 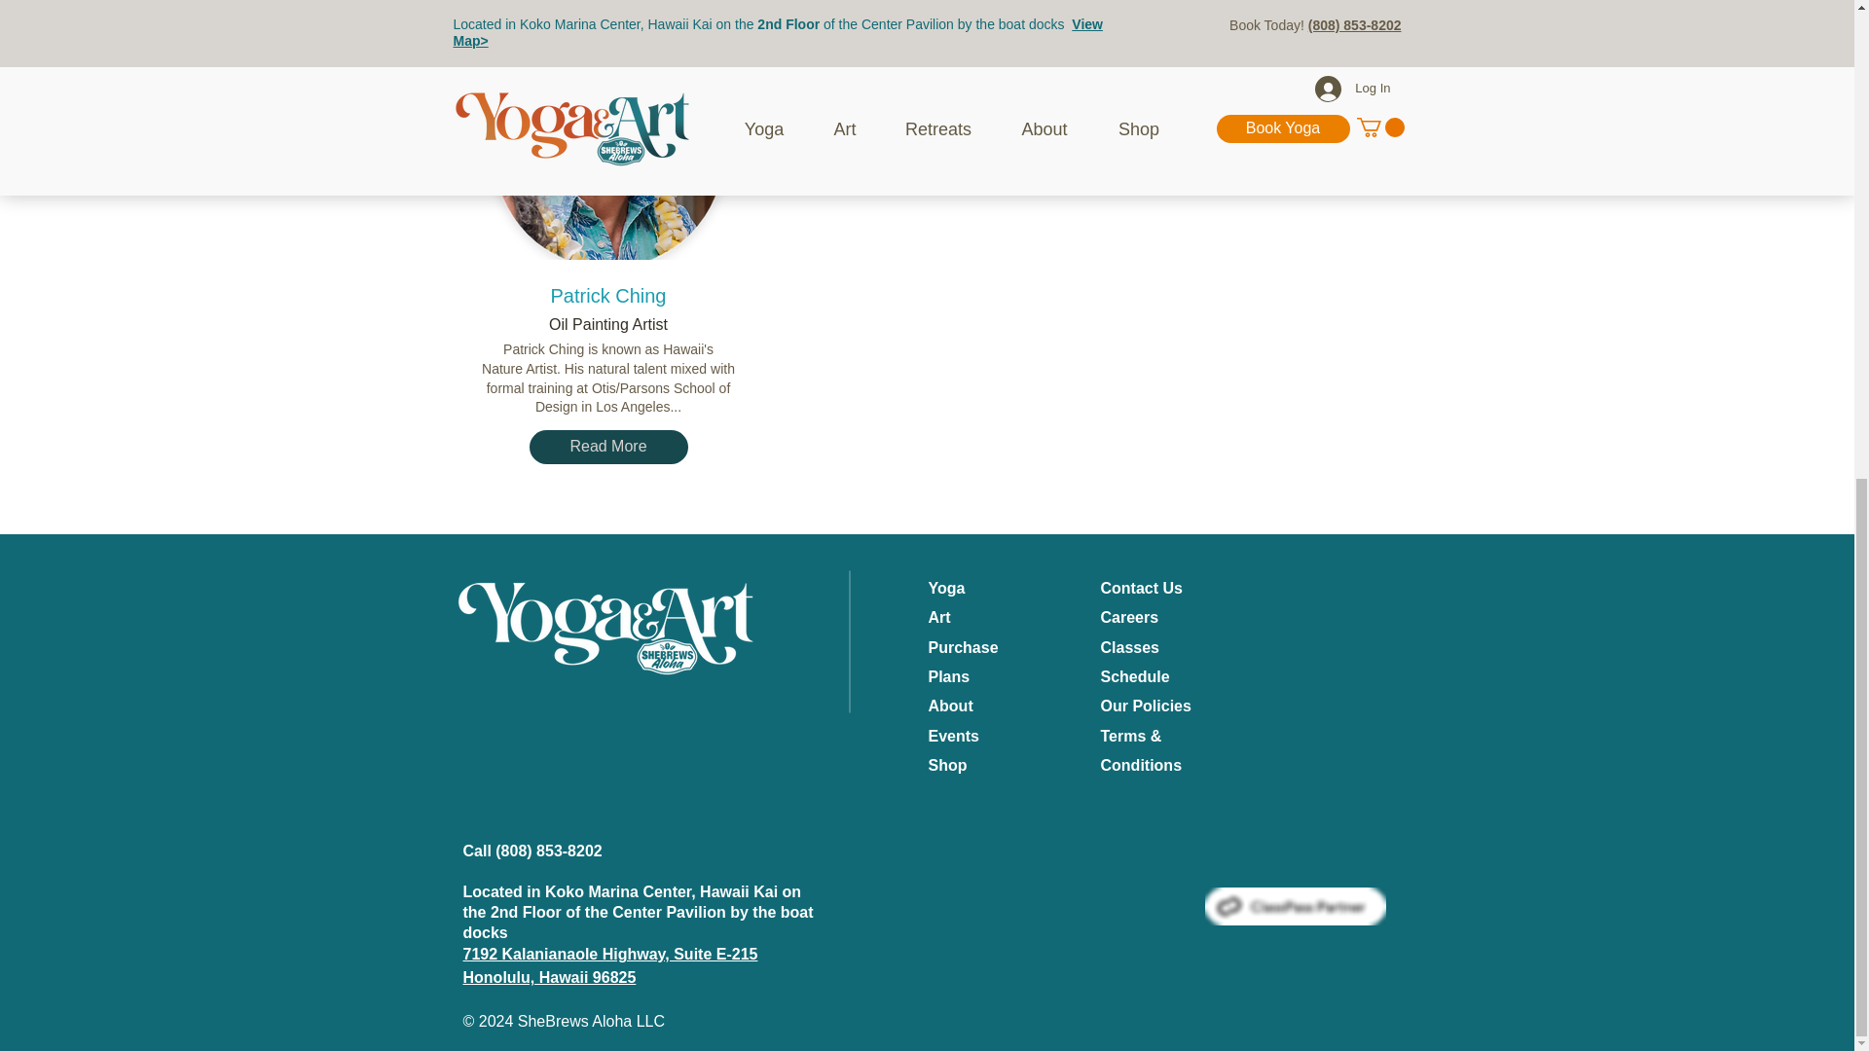 I want to click on Yoga, so click(x=947, y=588).